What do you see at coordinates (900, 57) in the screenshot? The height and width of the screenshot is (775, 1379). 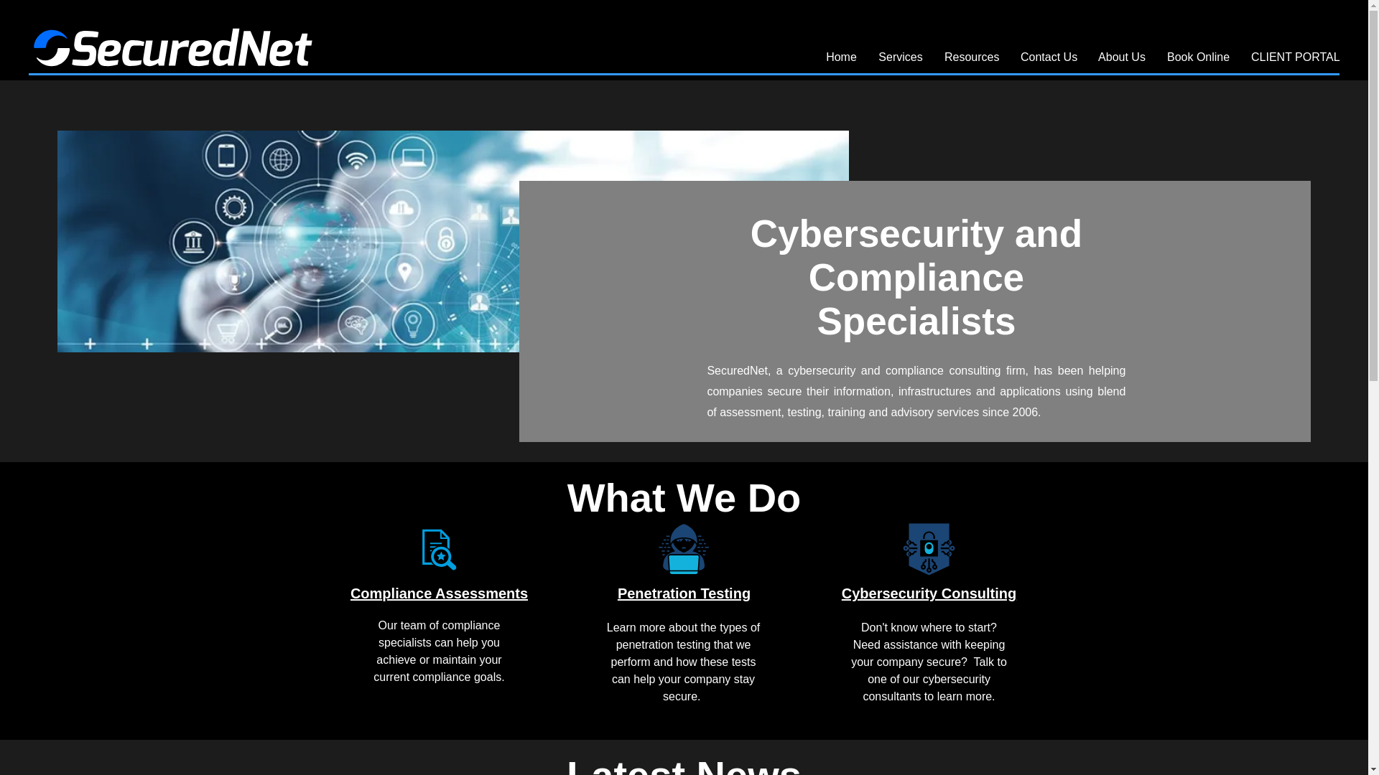 I see `Services` at bounding box center [900, 57].